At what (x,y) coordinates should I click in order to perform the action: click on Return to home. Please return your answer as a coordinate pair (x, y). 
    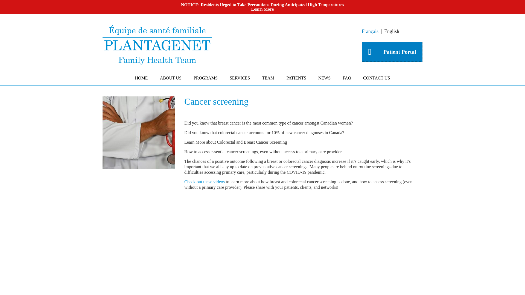
    Looking at the image, I should click on (157, 63).